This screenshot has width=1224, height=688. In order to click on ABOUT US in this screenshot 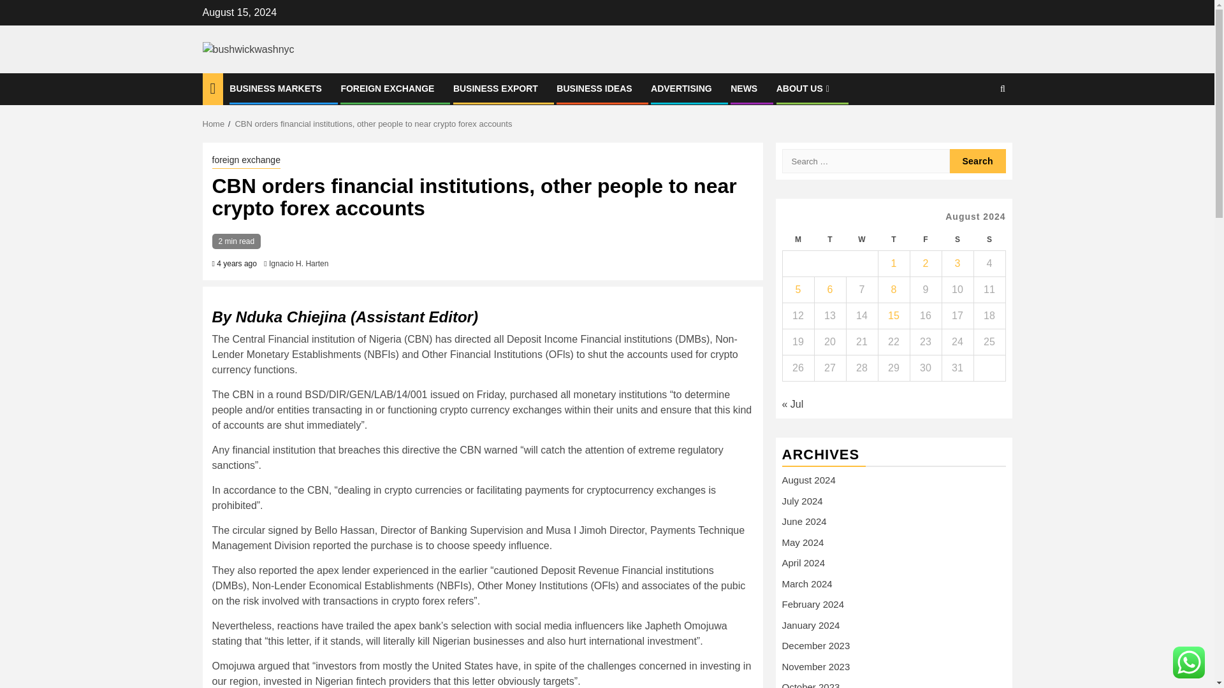, I will do `click(804, 88)`.